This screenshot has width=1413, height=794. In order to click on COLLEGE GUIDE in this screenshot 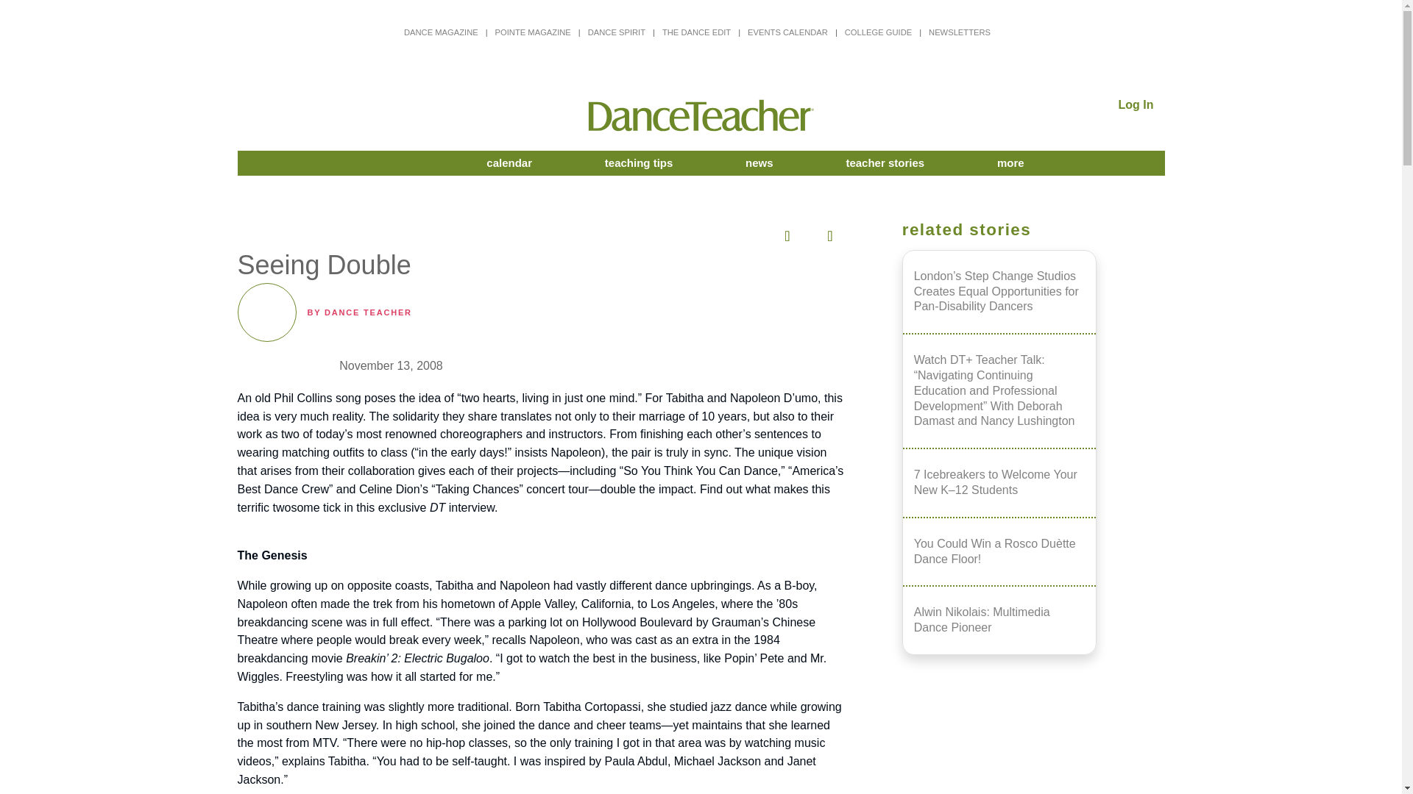, I will do `click(878, 32)`.